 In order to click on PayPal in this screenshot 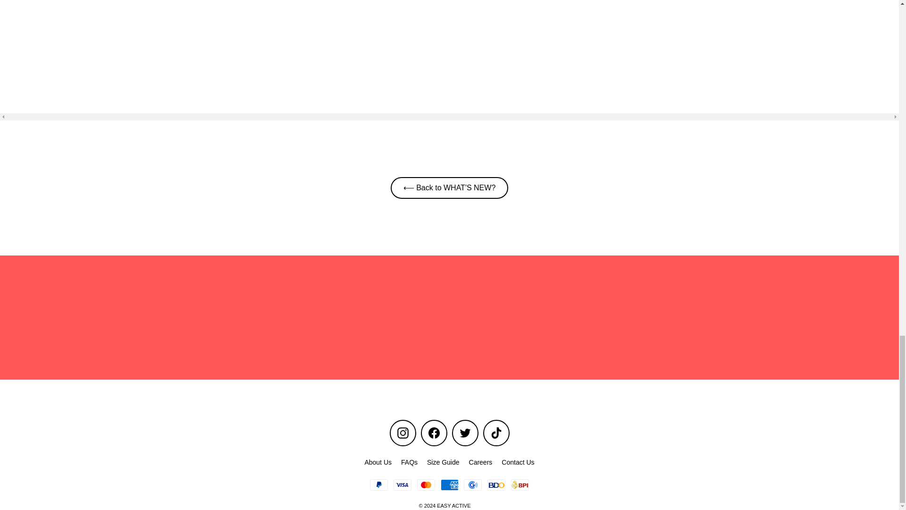, I will do `click(378, 484)`.